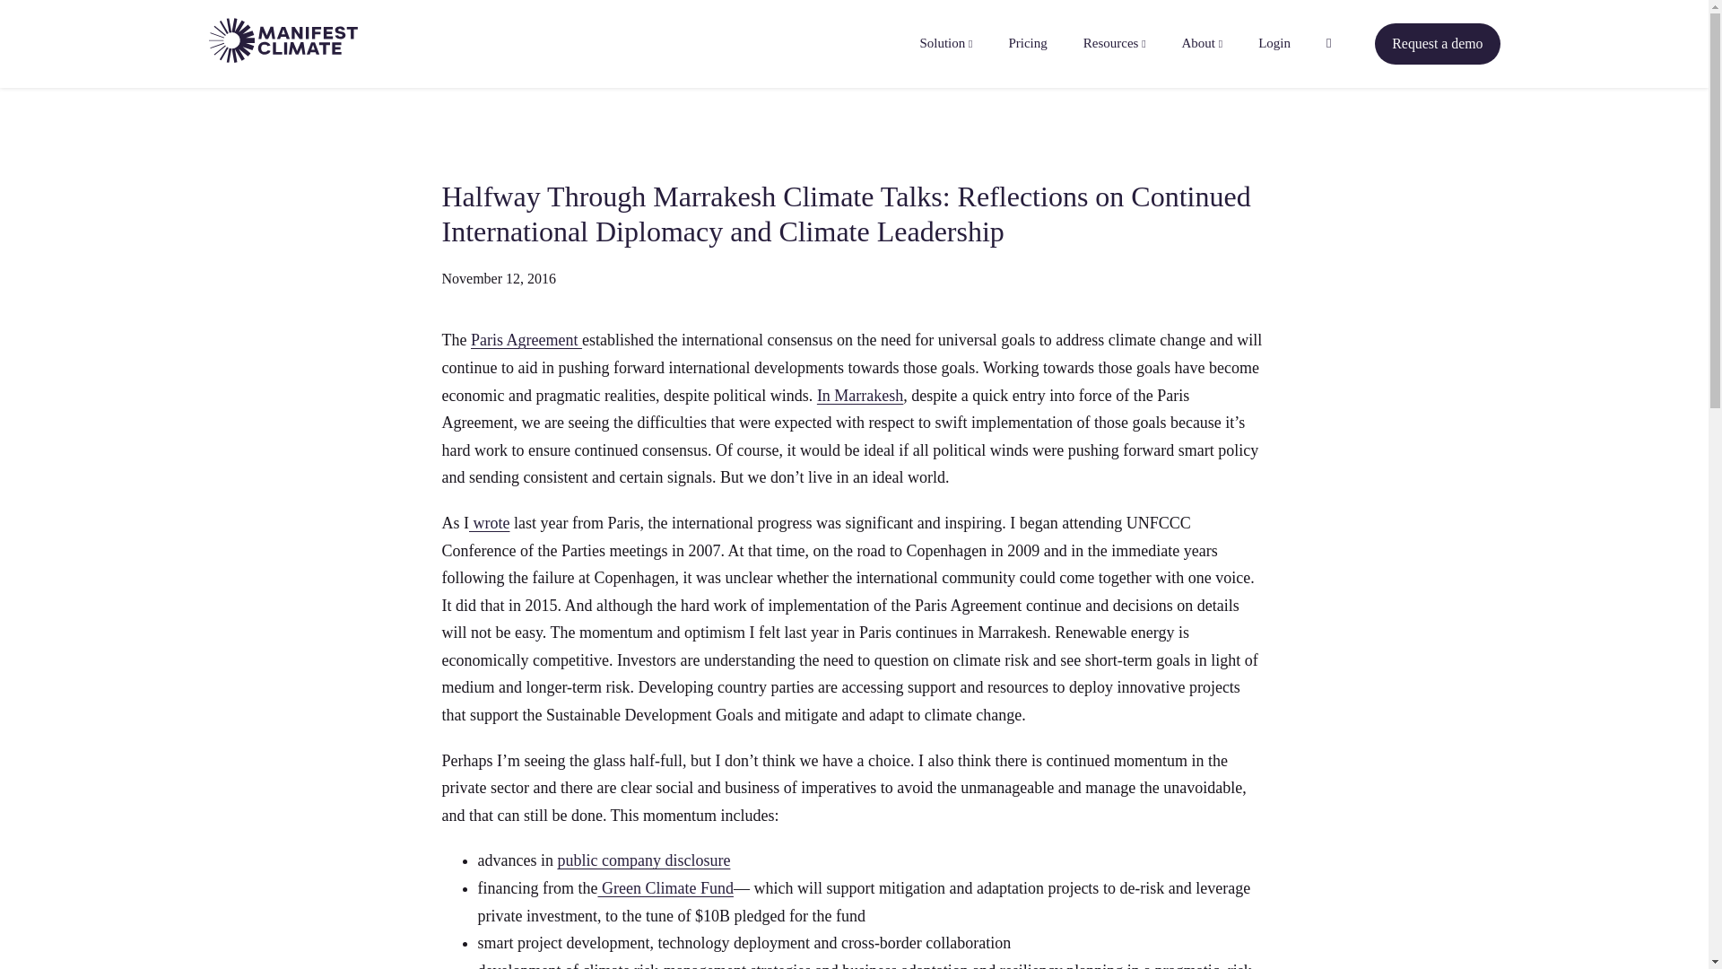 This screenshot has height=969, width=1722. Describe the element at coordinates (1437, 43) in the screenshot. I see `Request a demo` at that location.